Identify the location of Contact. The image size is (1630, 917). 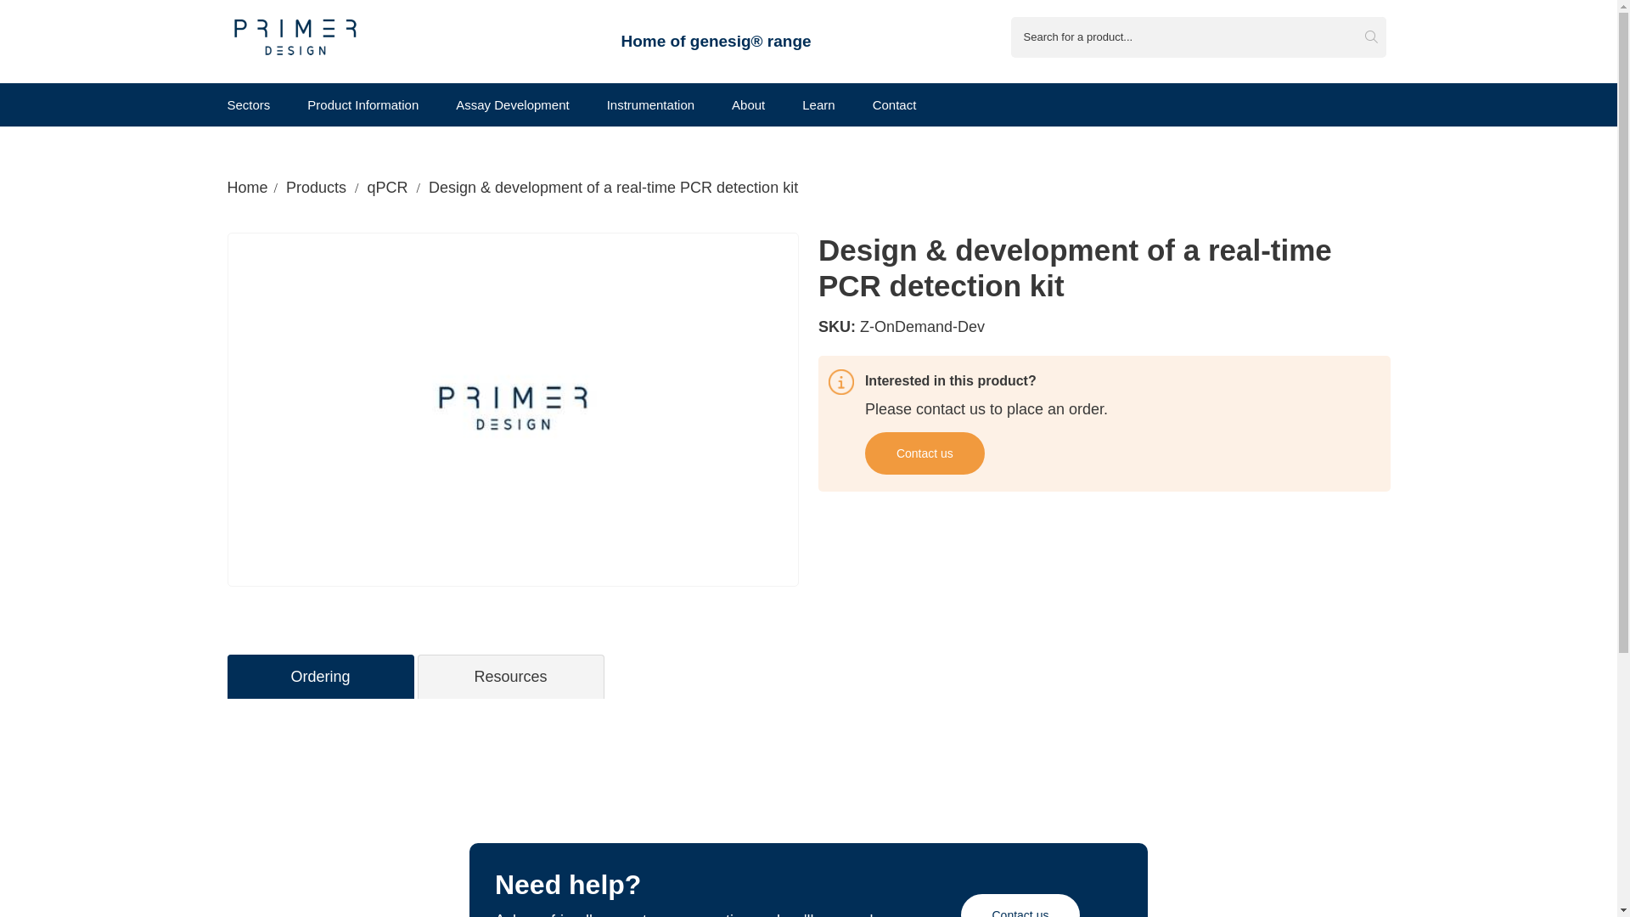
(894, 104).